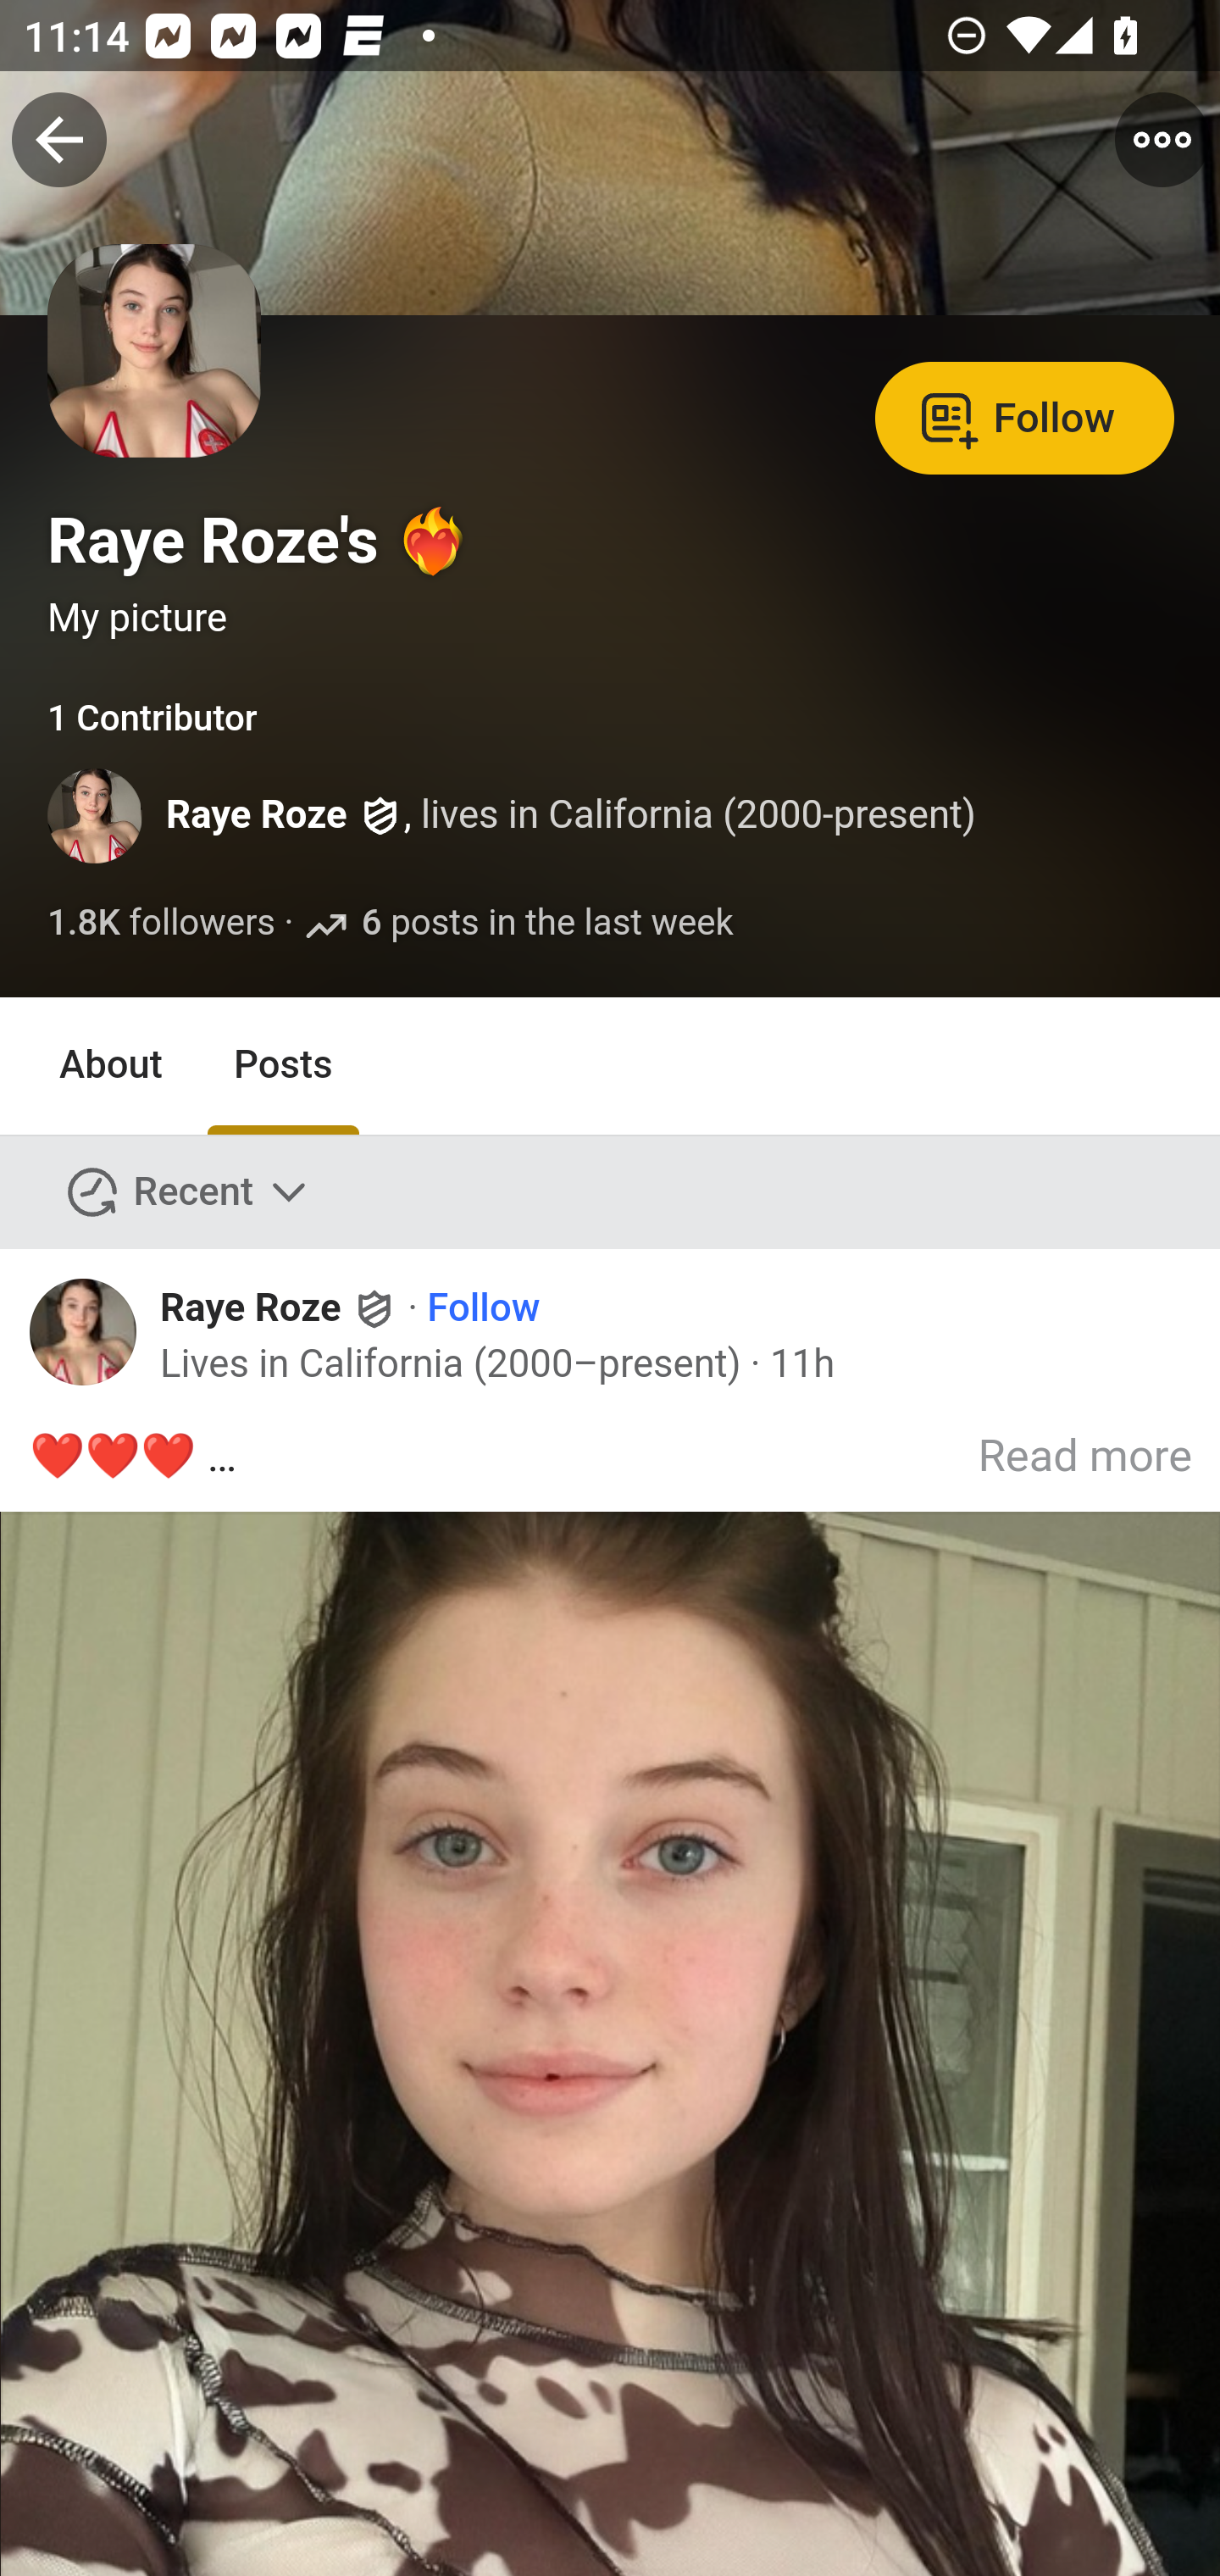 This screenshot has height=2576, width=1220. Describe the element at coordinates (84, 1331) in the screenshot. I see `Profile photo for Raye Roze` at that location.